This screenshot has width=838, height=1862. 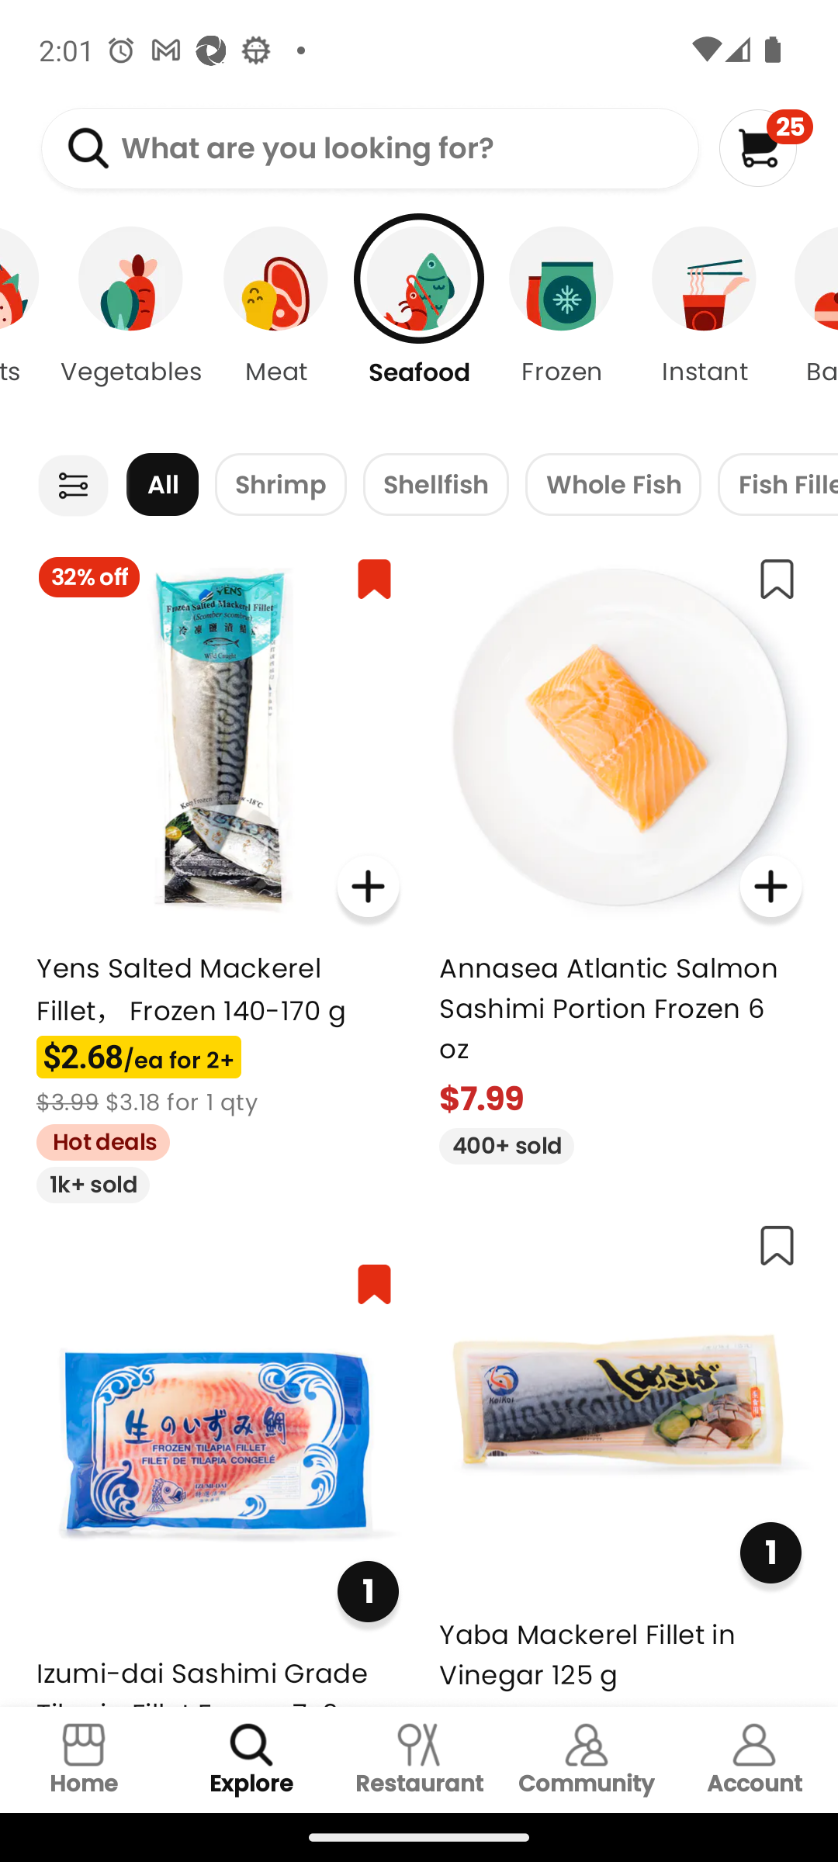 I want to click on Community, so click(x=587, y=1760).